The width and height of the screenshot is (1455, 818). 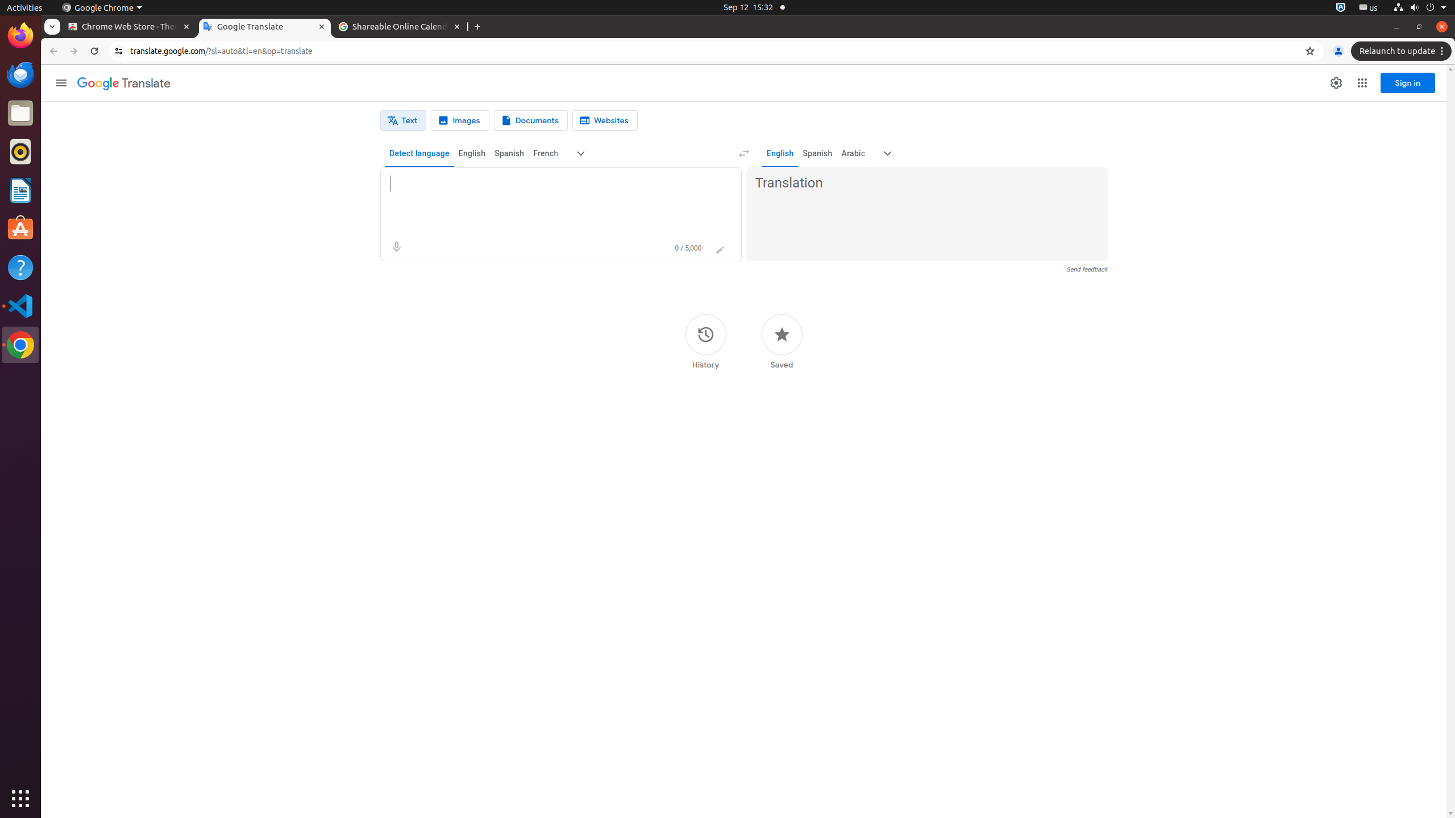 What do you see at coordinates (20, 36) in the screenshot?
I see `Firefox Web Browser` at bounding box center [20, 36].